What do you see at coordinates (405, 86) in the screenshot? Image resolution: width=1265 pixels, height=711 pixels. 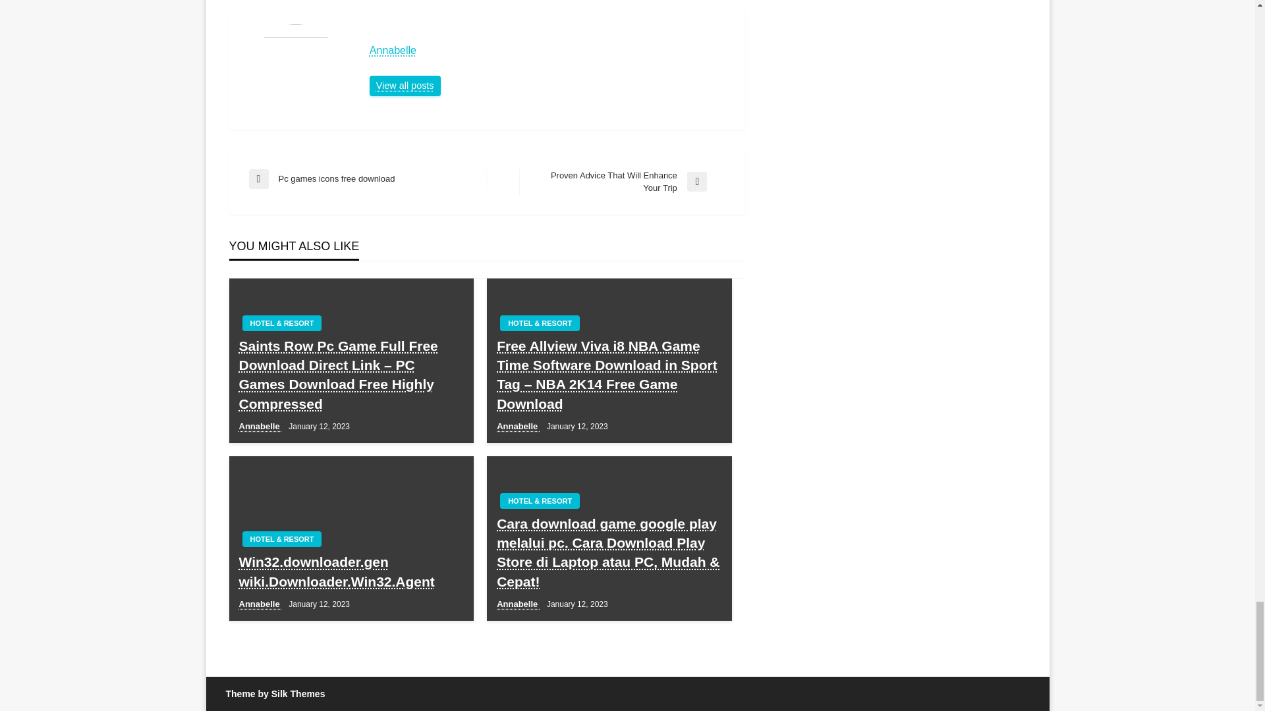 I see `View all posts` at bounding box center [405, 86].